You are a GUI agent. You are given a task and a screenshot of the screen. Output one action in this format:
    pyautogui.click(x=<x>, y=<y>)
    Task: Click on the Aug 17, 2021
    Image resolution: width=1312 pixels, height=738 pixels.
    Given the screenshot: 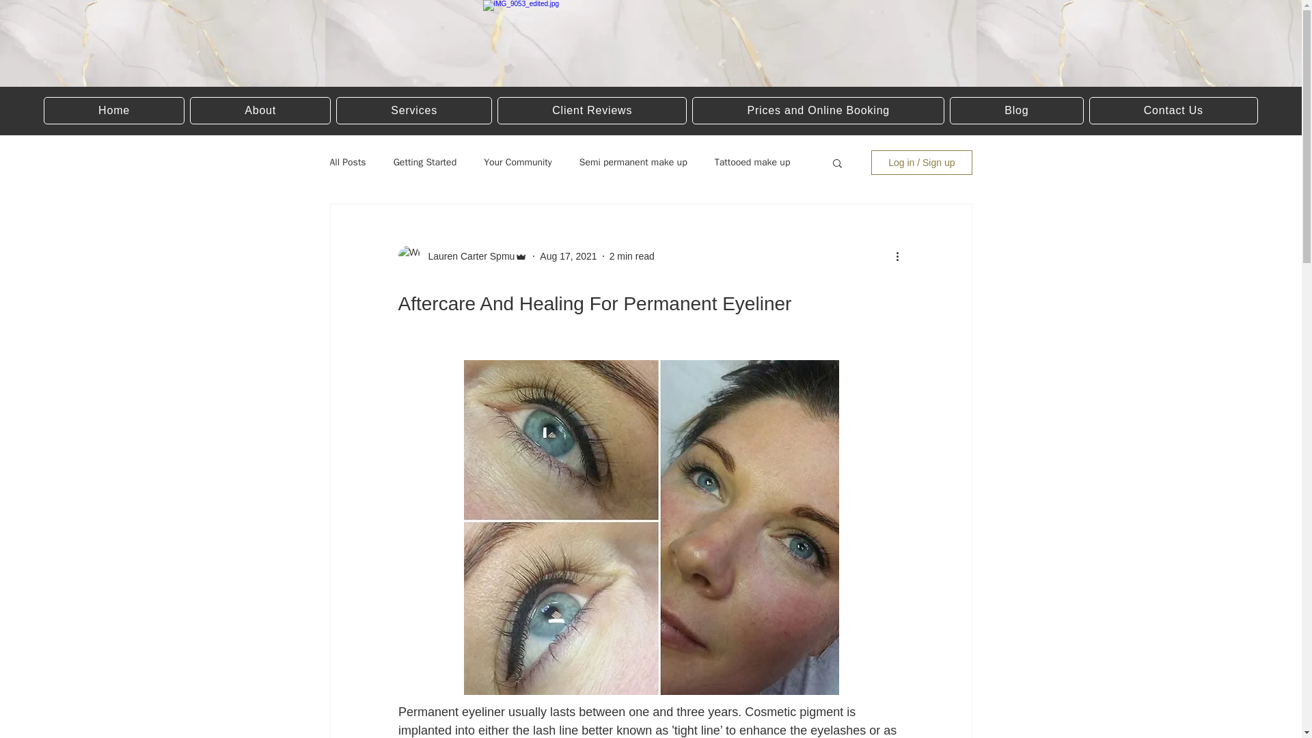 What is the action you would take?
    pyautogui.click(x=568, y=256)
    